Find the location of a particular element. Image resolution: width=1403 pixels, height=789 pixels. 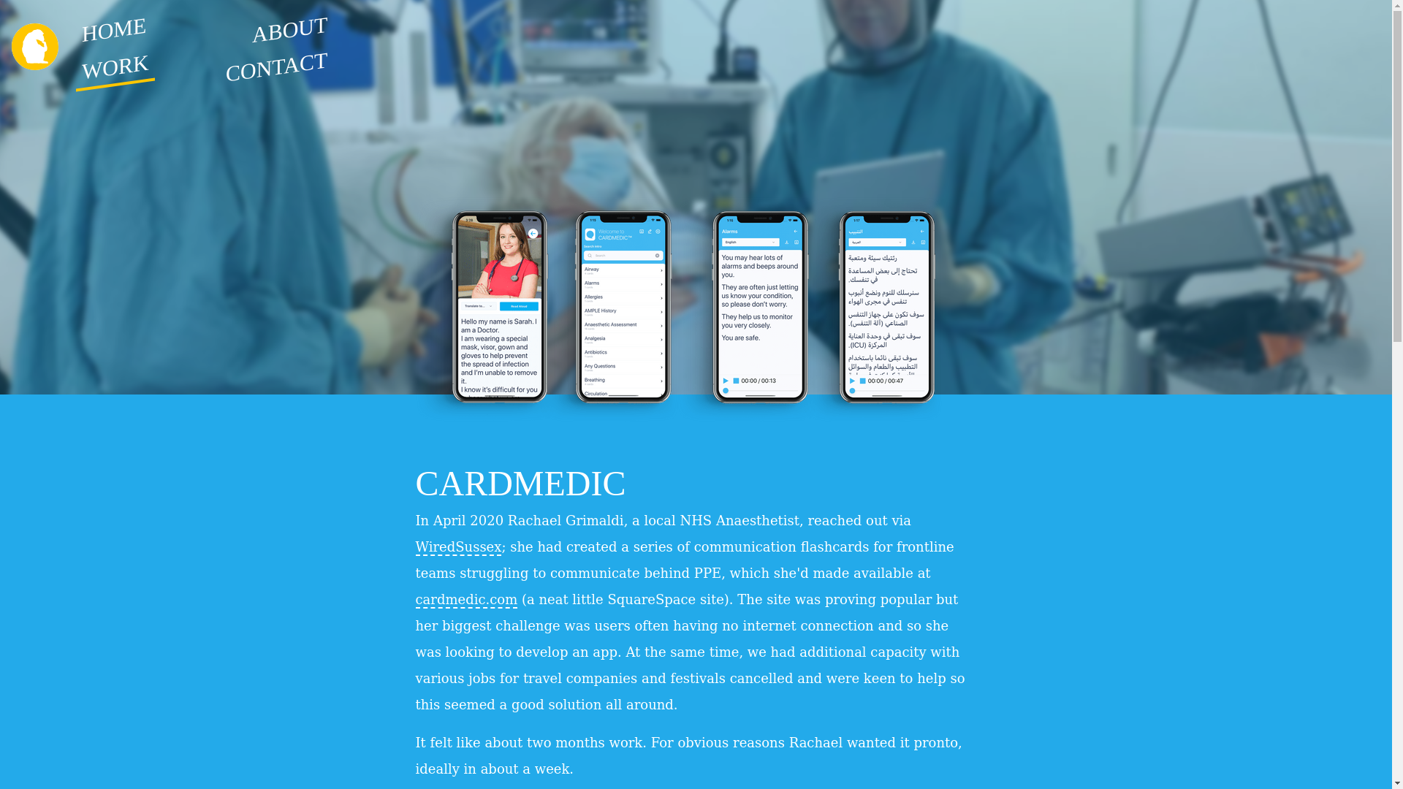

Home is located at coordinates (41, 48).